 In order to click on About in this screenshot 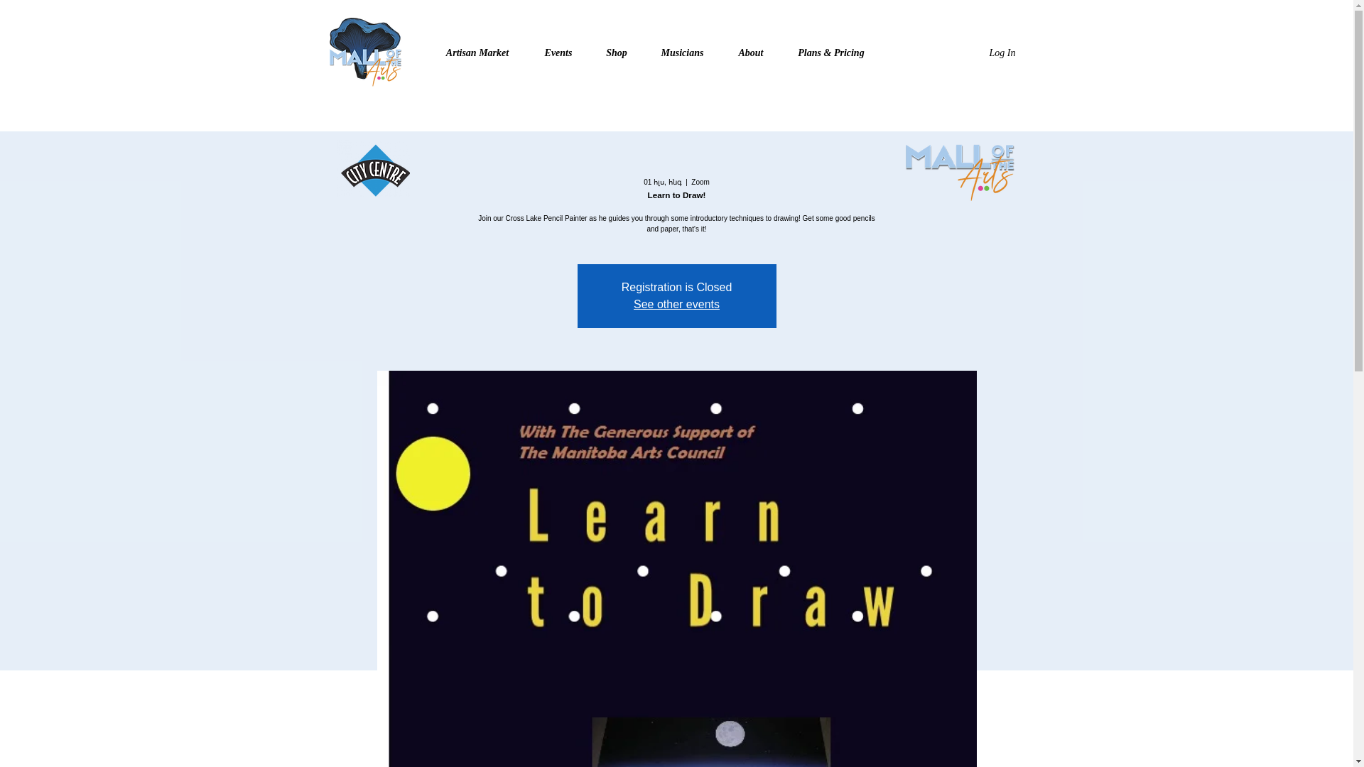, I will do `click(750, 53)`.